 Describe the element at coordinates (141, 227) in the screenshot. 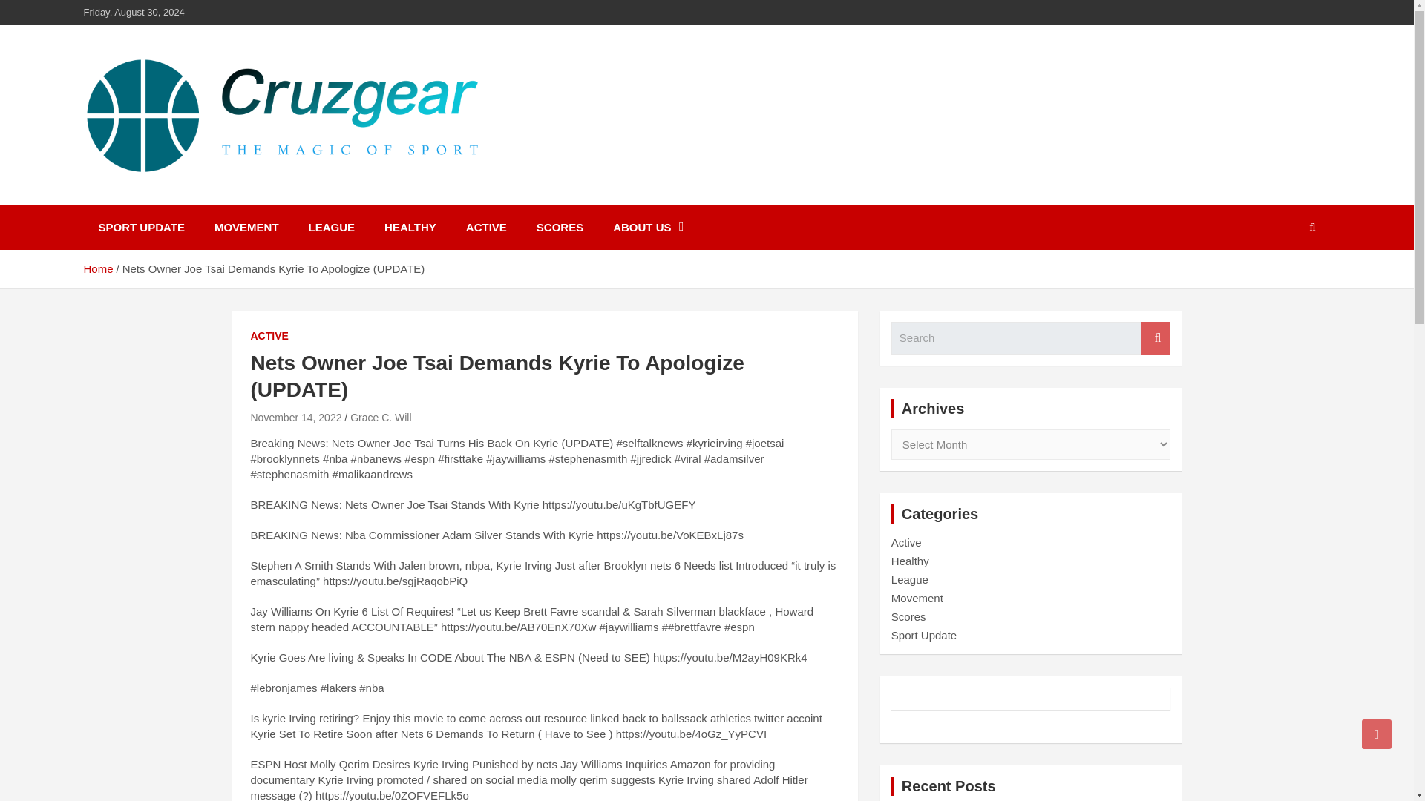

I see `SPORT UPDATE` at that location.